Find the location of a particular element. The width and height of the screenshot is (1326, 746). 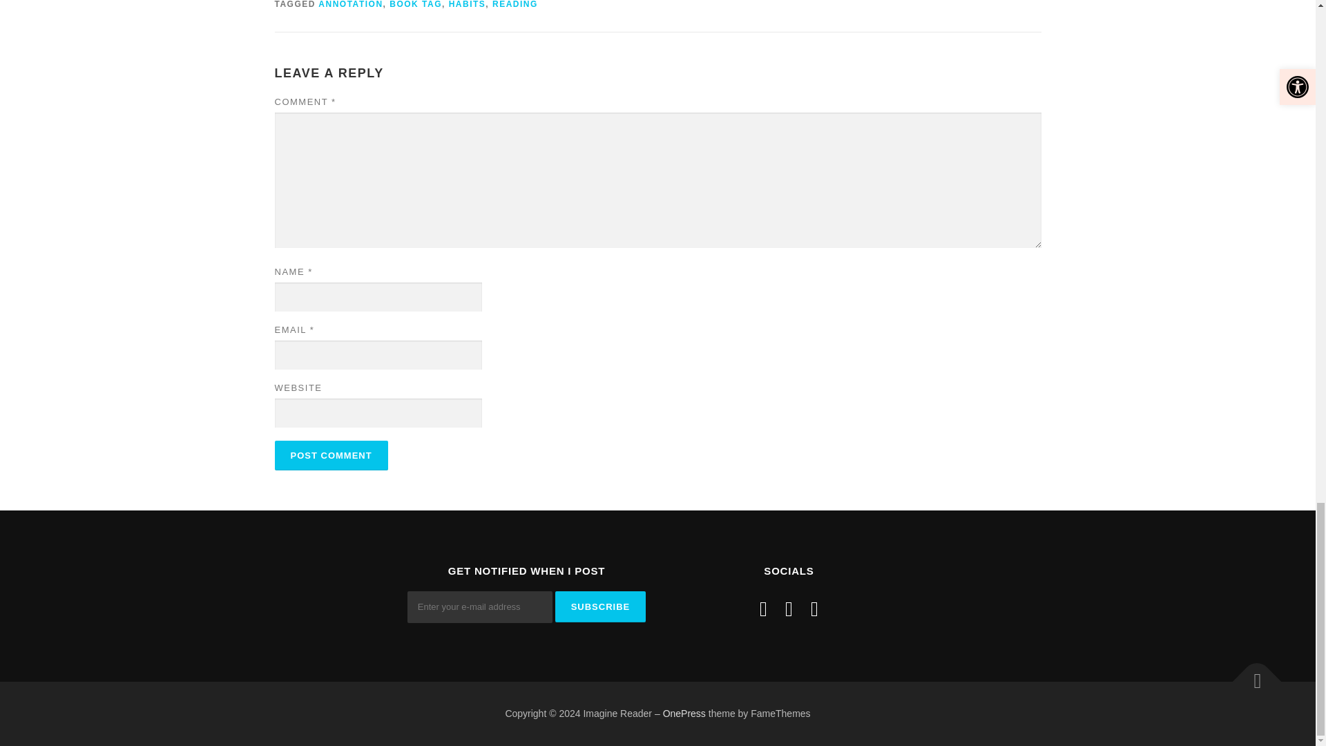

Back To Top is located at coordinates (1250, 674).